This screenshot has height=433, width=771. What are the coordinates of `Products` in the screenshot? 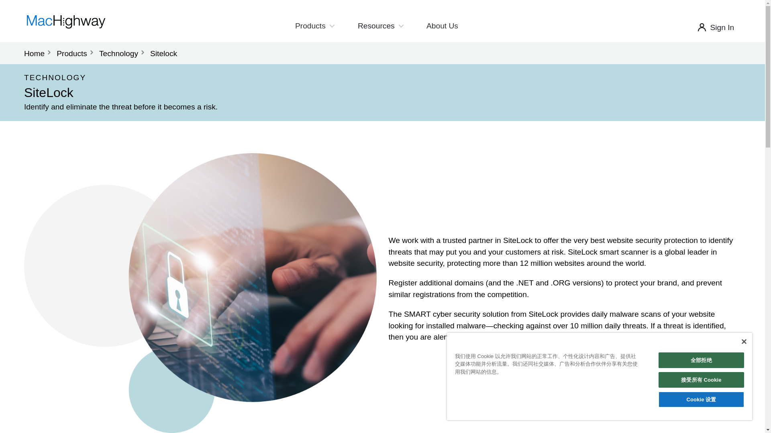 It's located at (314, 26).